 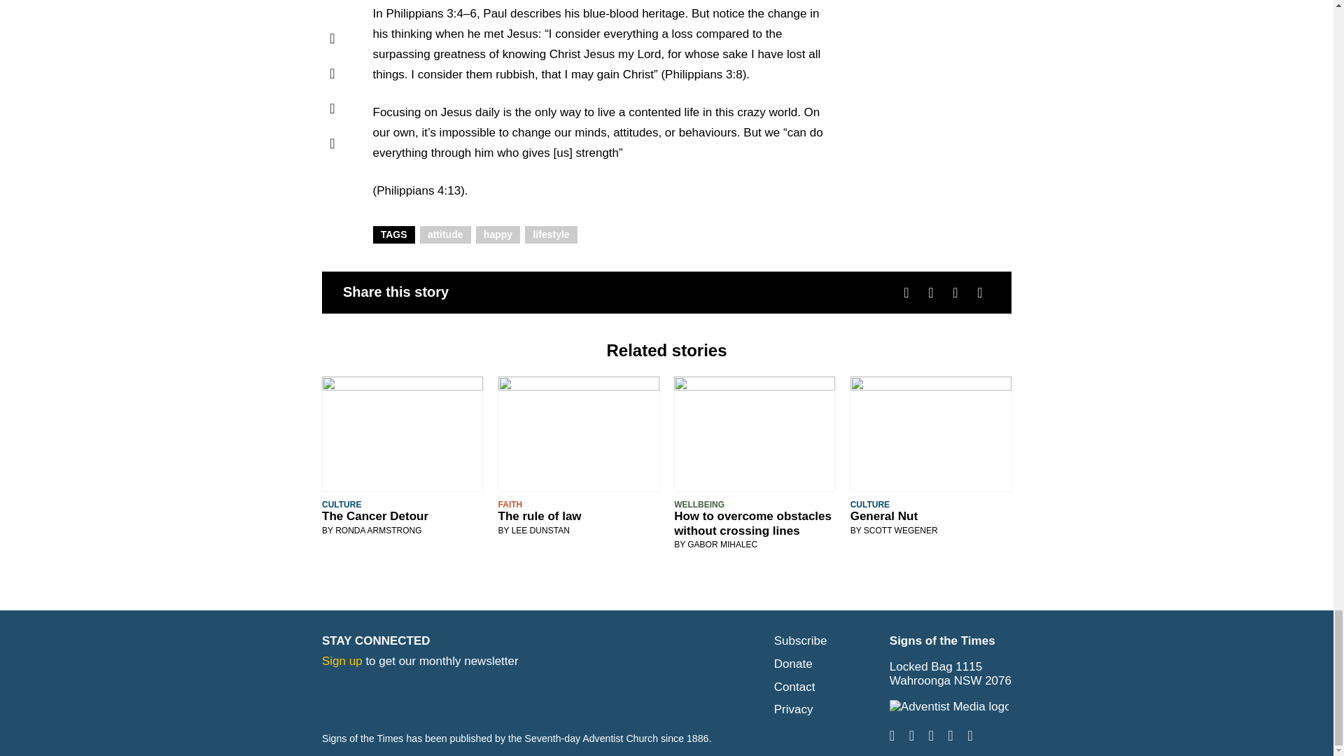 I want to click on facebook profile, so click(x=892, y=736).